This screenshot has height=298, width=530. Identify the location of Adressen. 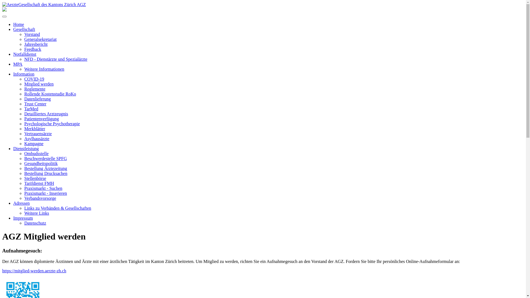
(22, 203).